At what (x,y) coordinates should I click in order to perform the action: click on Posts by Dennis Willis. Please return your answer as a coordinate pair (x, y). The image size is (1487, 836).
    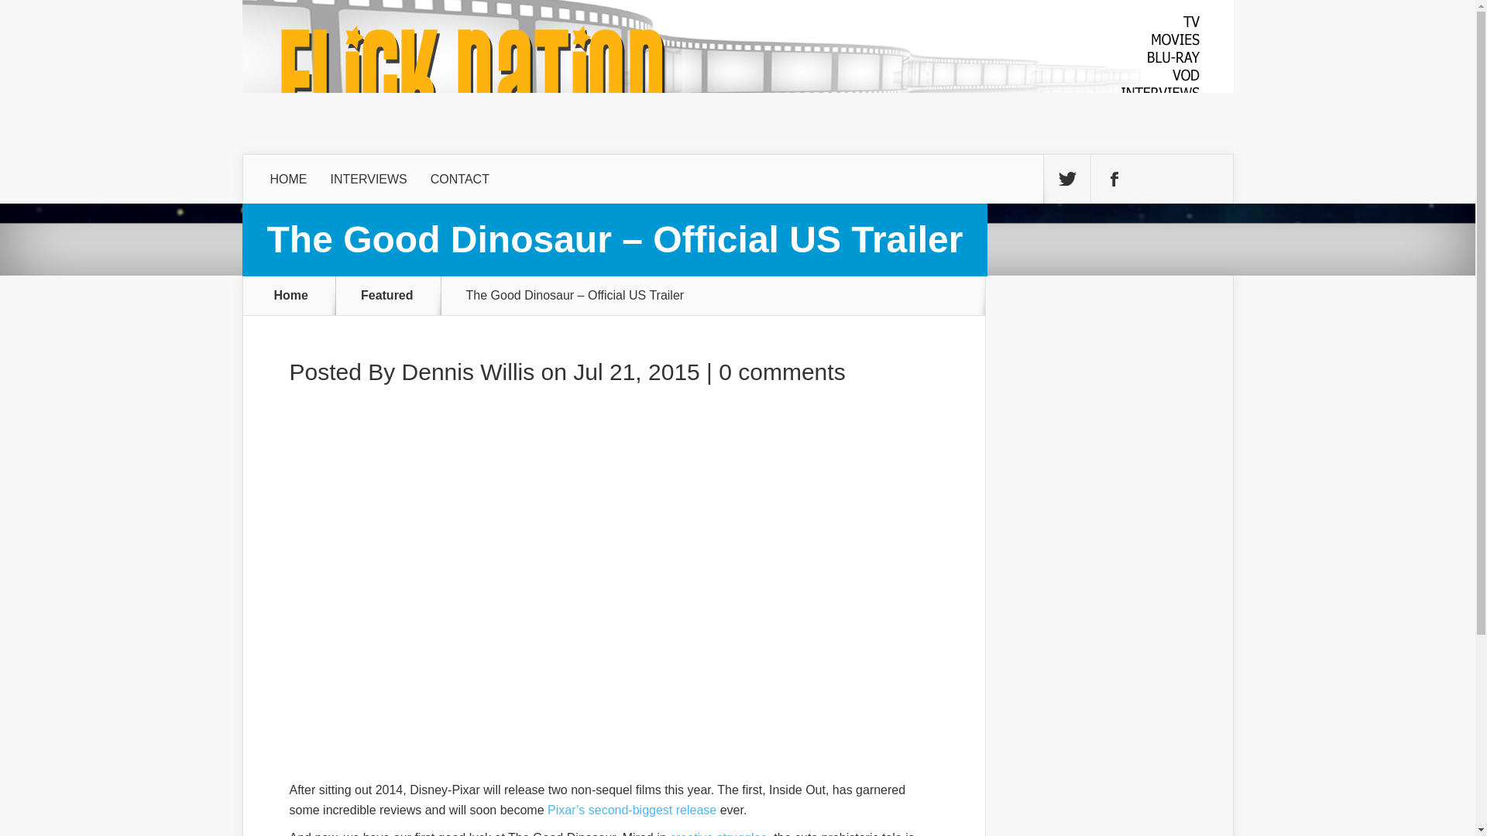
    Looking at the image, I should click on (468, 372).